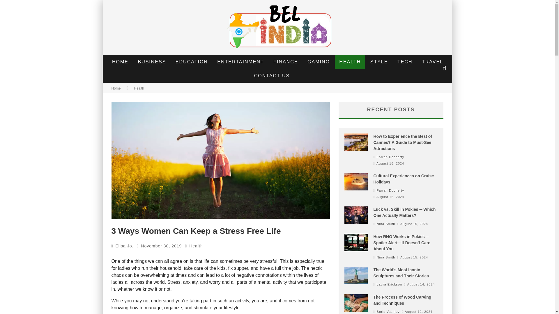  I want to click on BUSINESS, so click(152, 62).